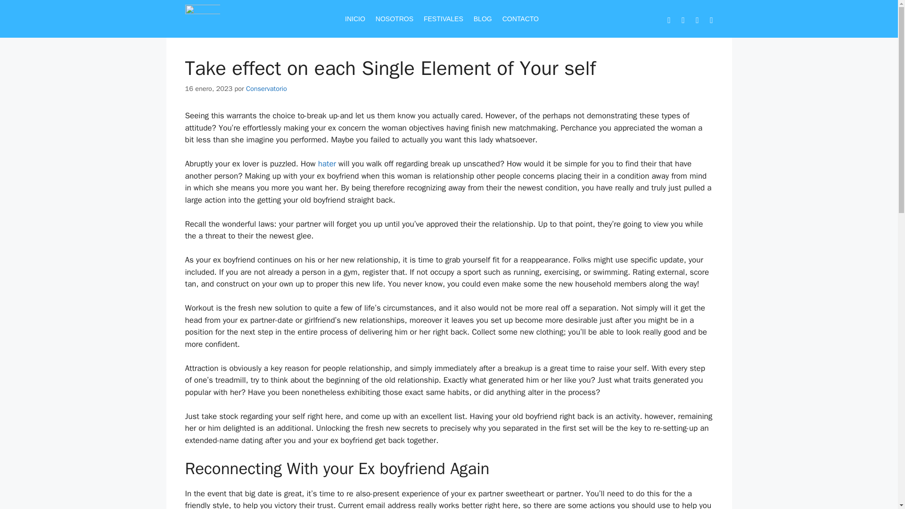 This screenshot has height=509, width=905. I want to click on hater, so click(327, 163).